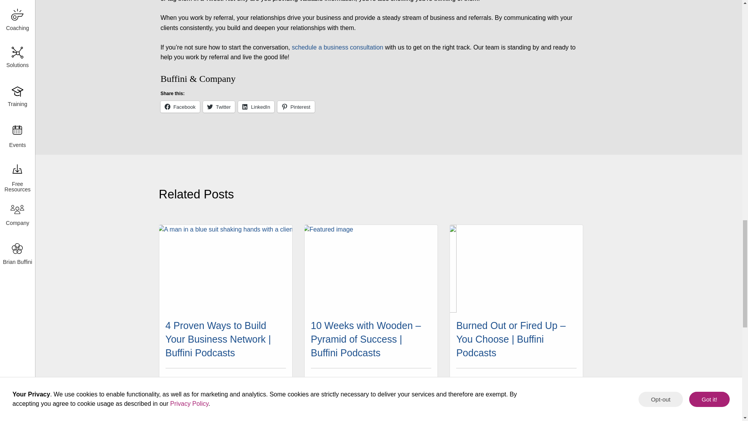 The height and width of the screenshot is (421, 748). What do you see at coordinates (256, 107) in the screenshot?
I see `Click to share on LinkedIn` at bounding box center [256, 107].